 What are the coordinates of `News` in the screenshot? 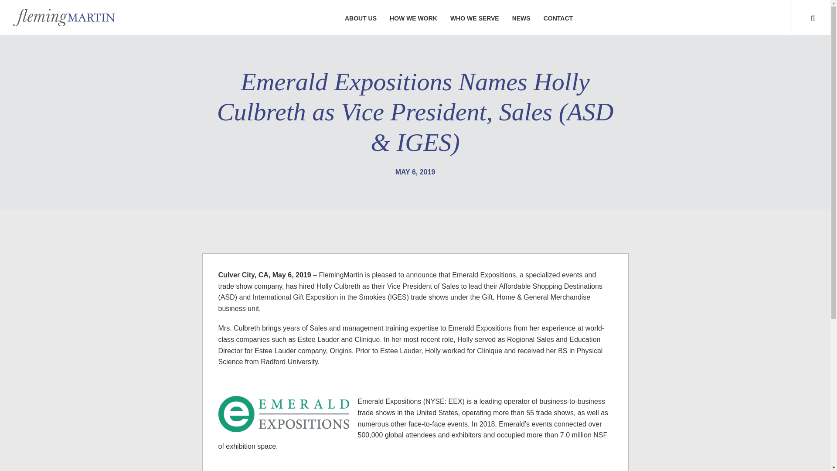 It's located at (521, 17).